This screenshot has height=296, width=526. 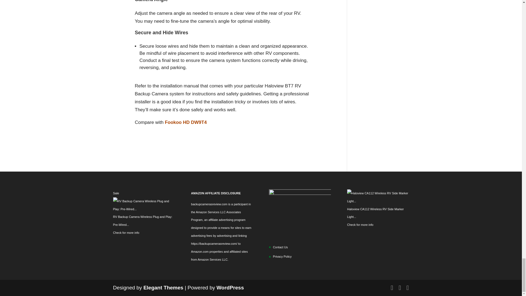 What do you see at coordinates (230, 287) in the screenshot?
I see `WordPress` at bounding box center [230, 287].